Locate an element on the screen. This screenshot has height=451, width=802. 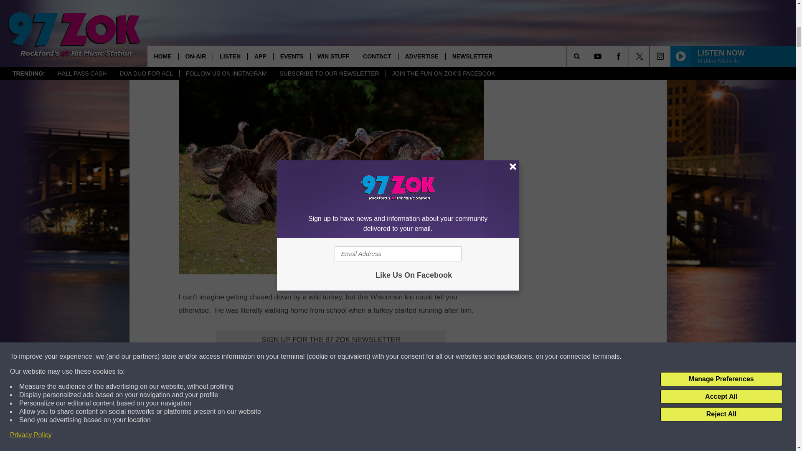
Email Address is located at coordinates (331, 356).